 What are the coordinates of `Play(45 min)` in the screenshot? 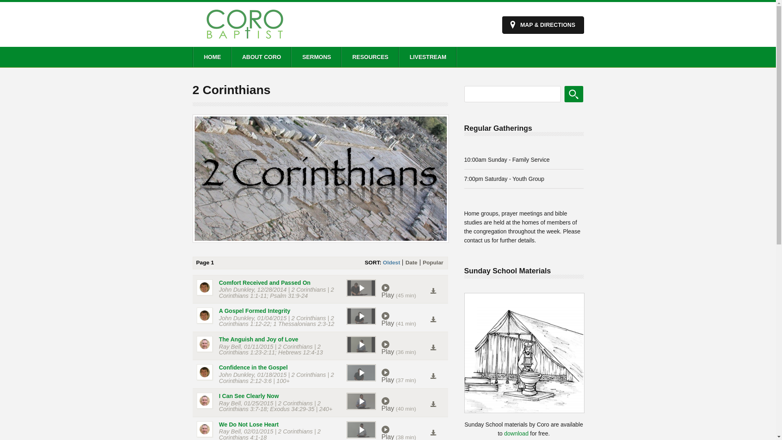 It's located at (406, 291).